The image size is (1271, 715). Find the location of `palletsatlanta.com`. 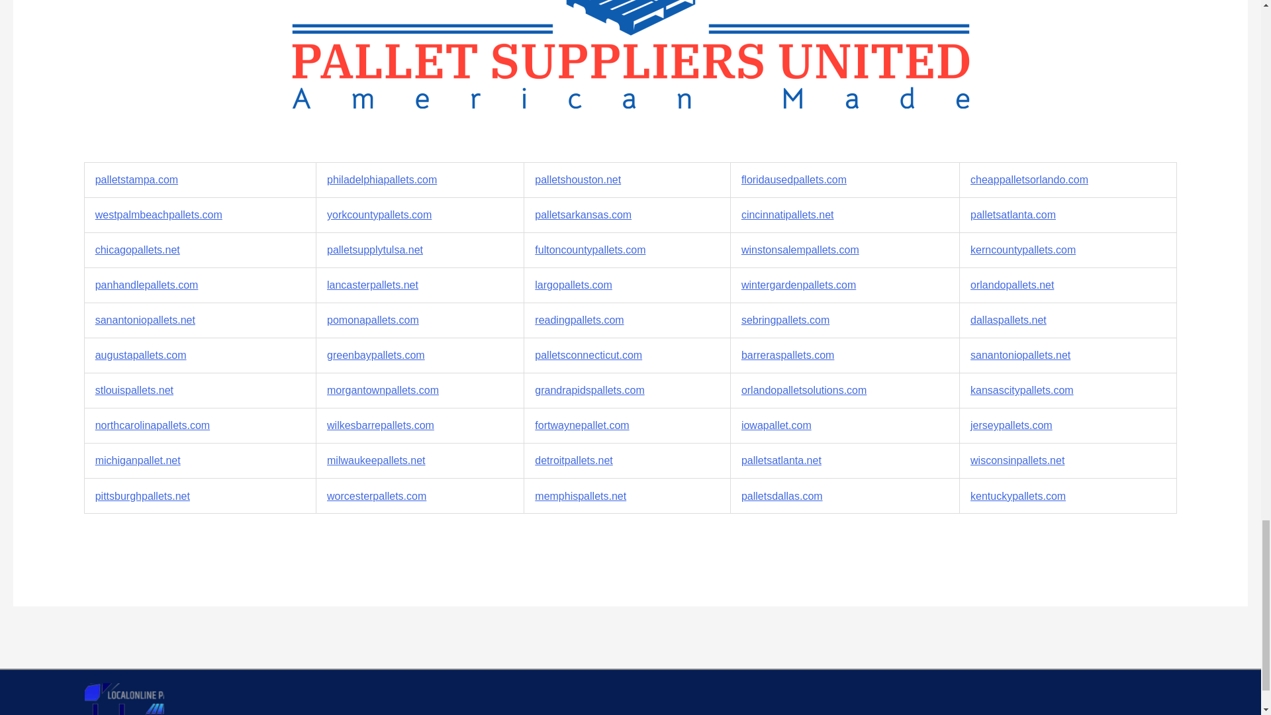

palletsatlanta.com is located at coordinates (1013, 215).